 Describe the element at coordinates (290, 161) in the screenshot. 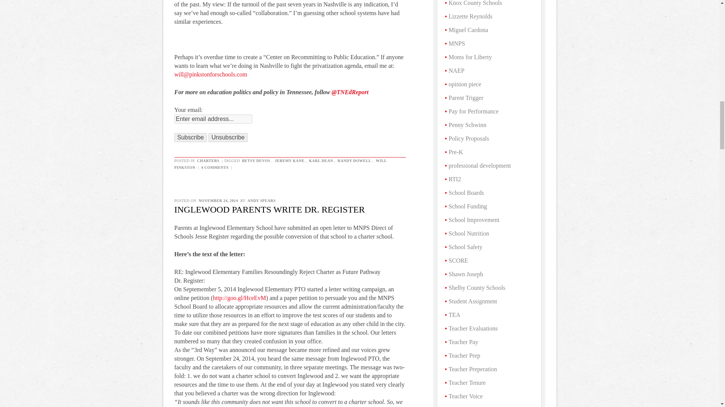

I see `JEREMY KANE` at that location.